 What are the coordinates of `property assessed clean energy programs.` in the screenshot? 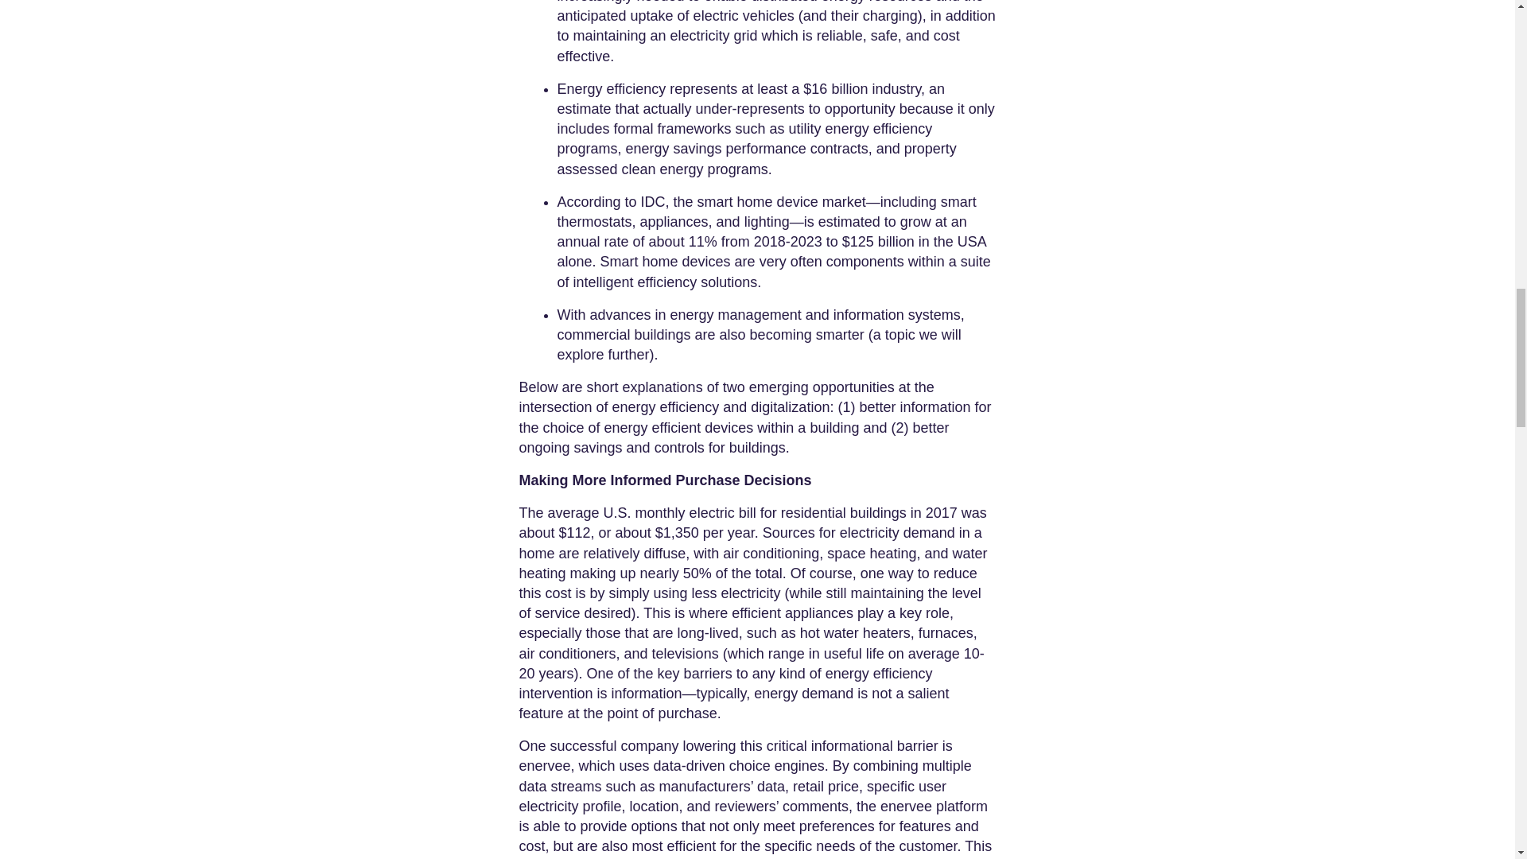 It's located at (756, 159).